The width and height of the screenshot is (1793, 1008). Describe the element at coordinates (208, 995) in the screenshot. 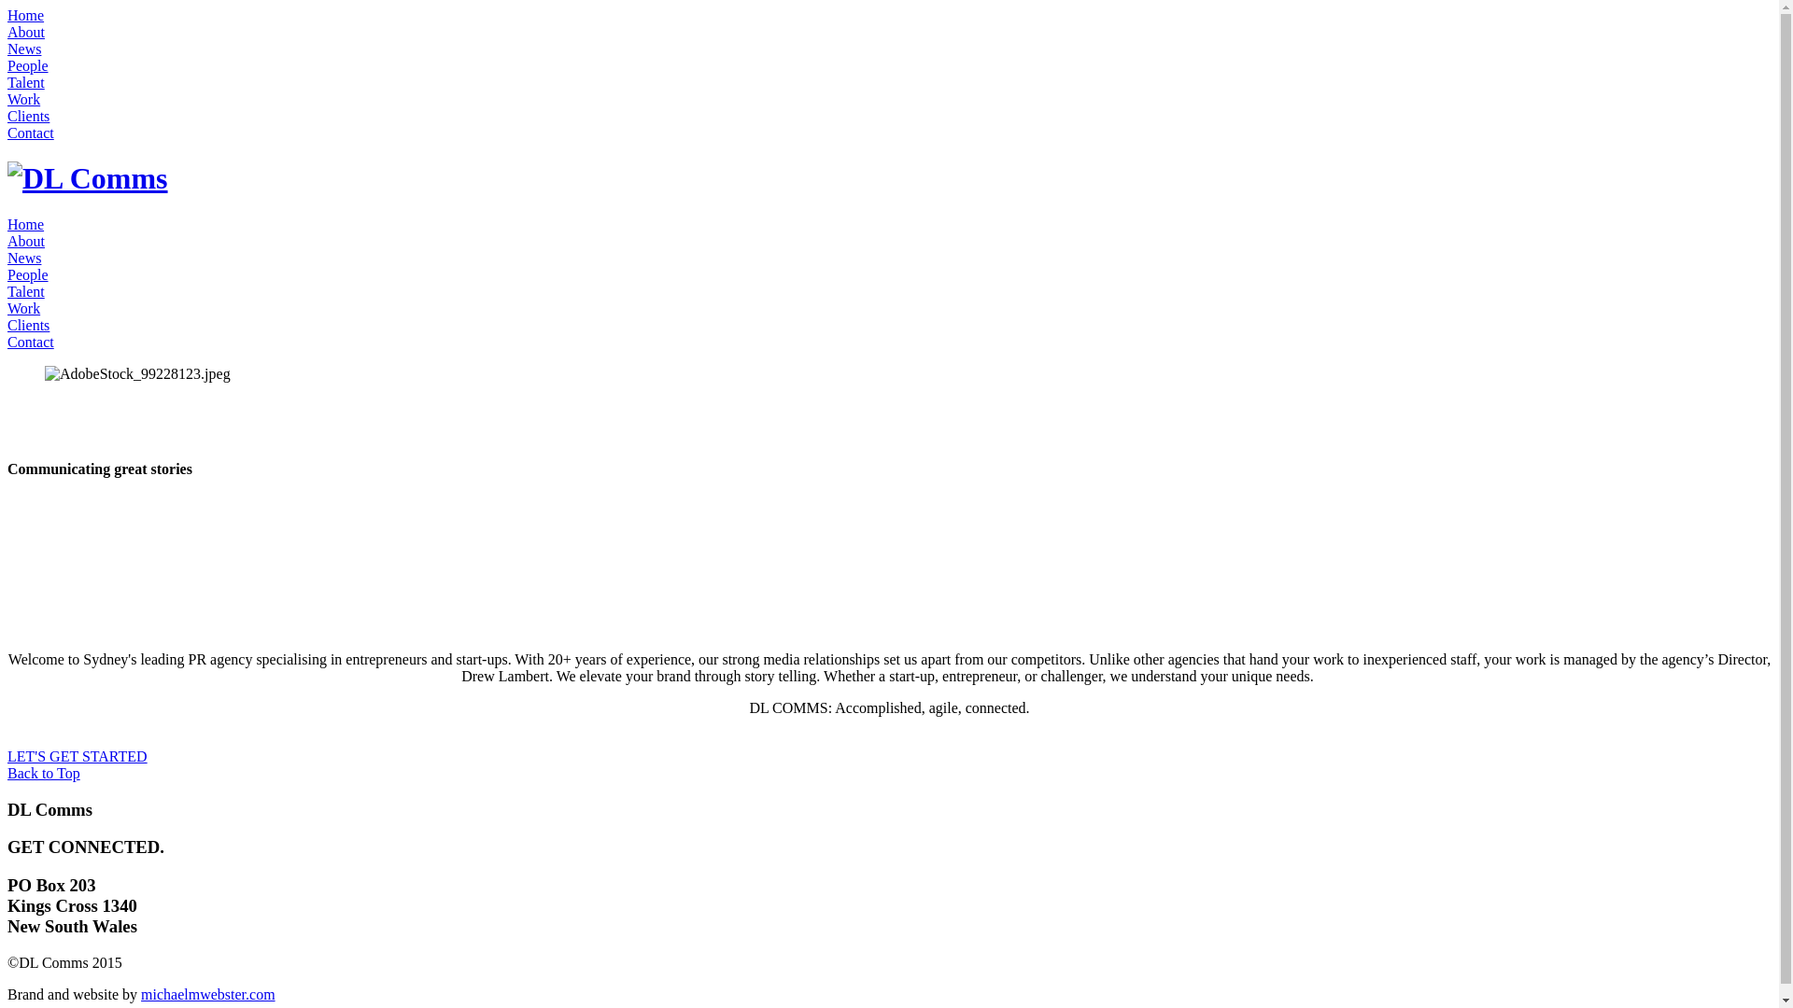

I see `michaelmwebster.com` at that location.